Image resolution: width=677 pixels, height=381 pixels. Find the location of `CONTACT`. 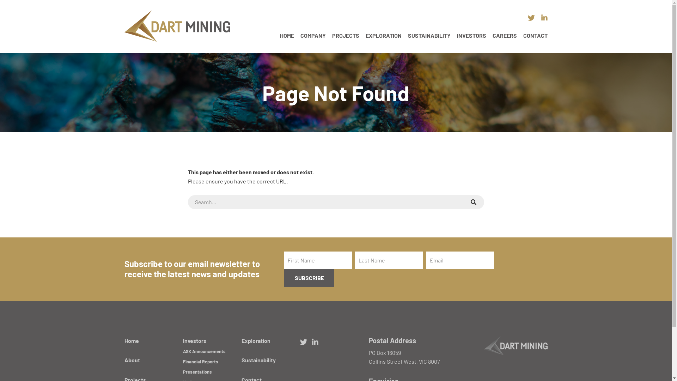

CONTACT is located at coordinates (535, 35).